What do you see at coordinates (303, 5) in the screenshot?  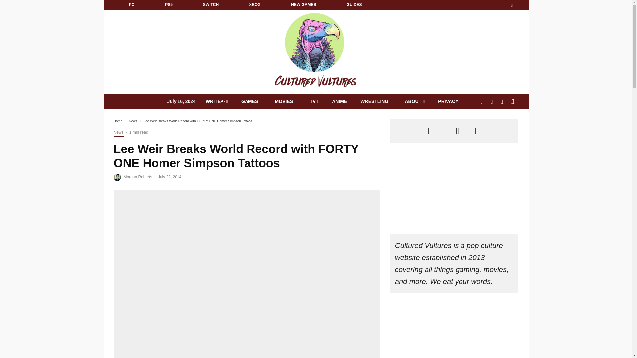 I see `NEW GAMES` at bounding box center [303, 5].